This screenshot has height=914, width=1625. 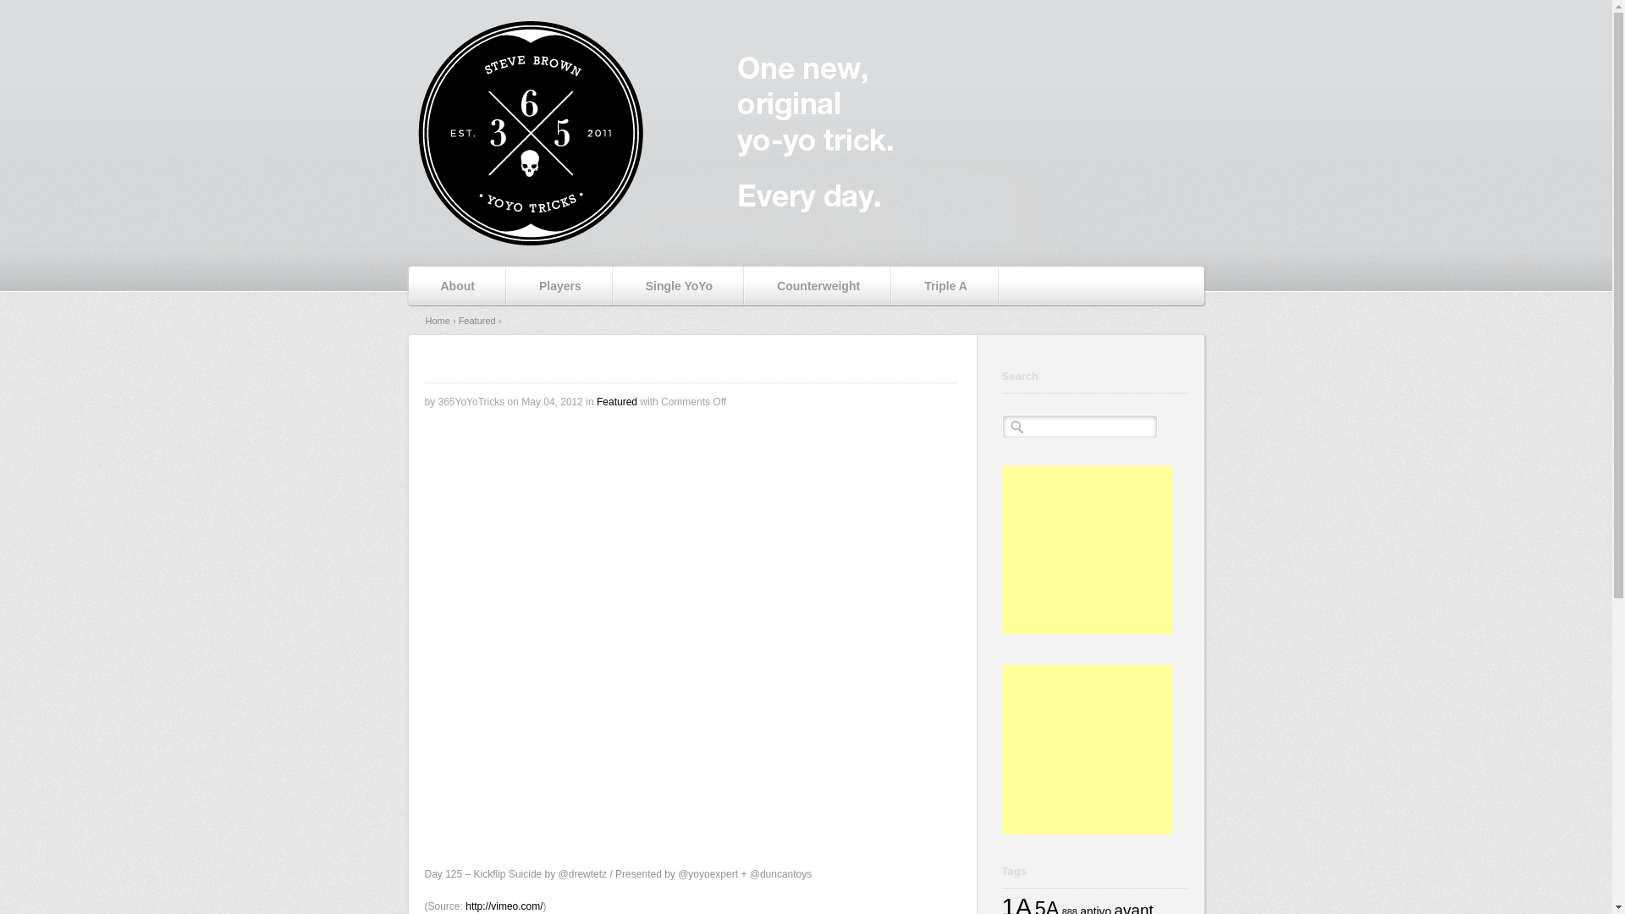 What do you see at coordinates (818, 286) in the screenshot?
I see `Counterweight` at bounding box center [818, 286].